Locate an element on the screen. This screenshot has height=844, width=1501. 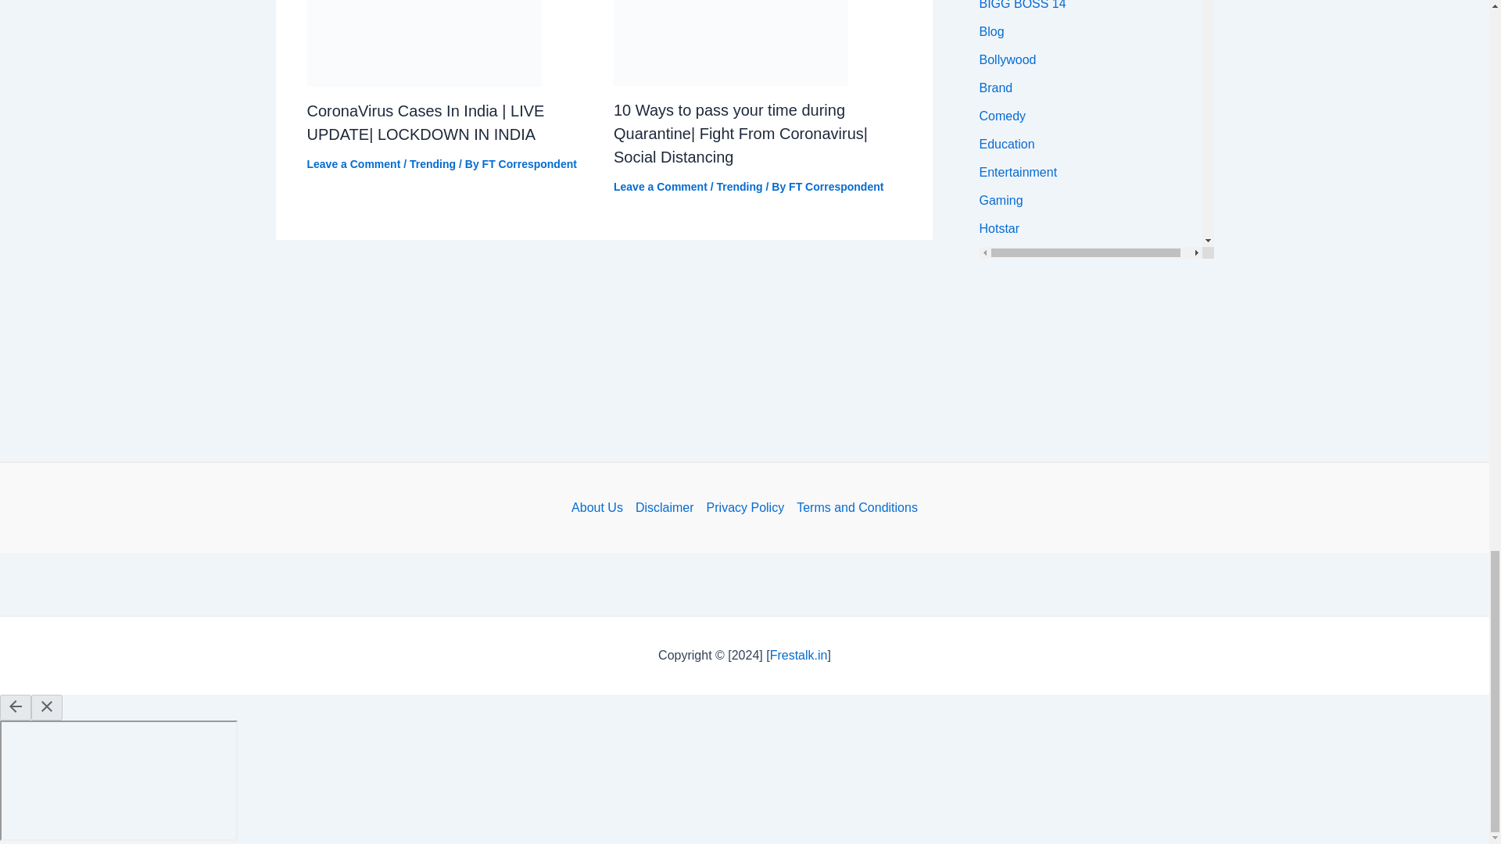
View all posts by FT Correspondent is located at coordinates (528, 164).